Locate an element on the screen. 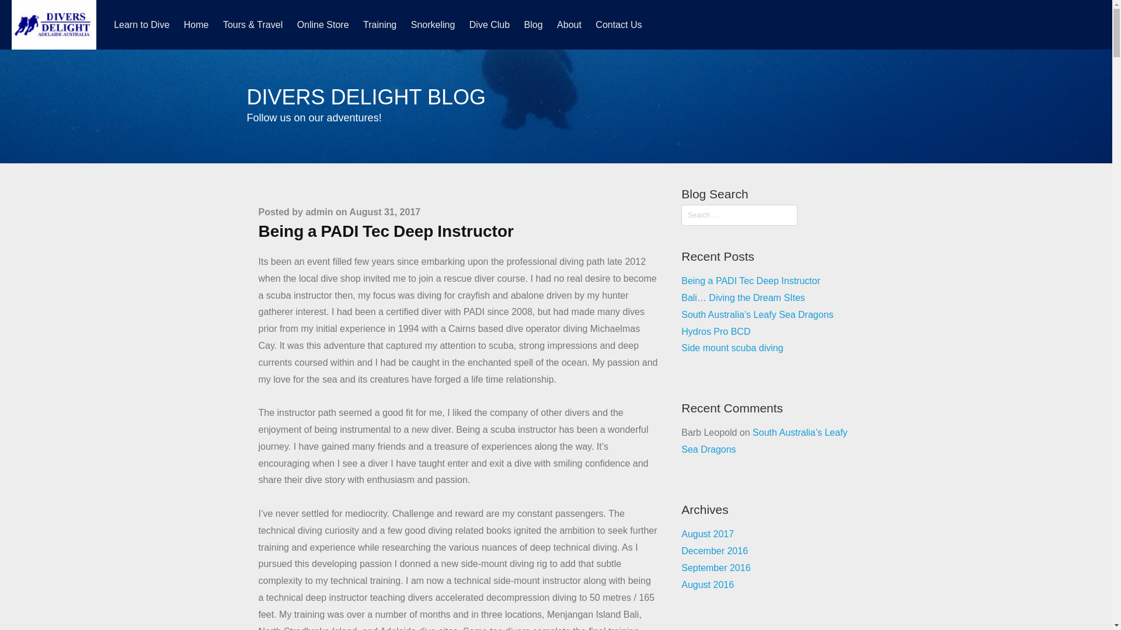  Tours & Travel is located at coordinates (252, 24).